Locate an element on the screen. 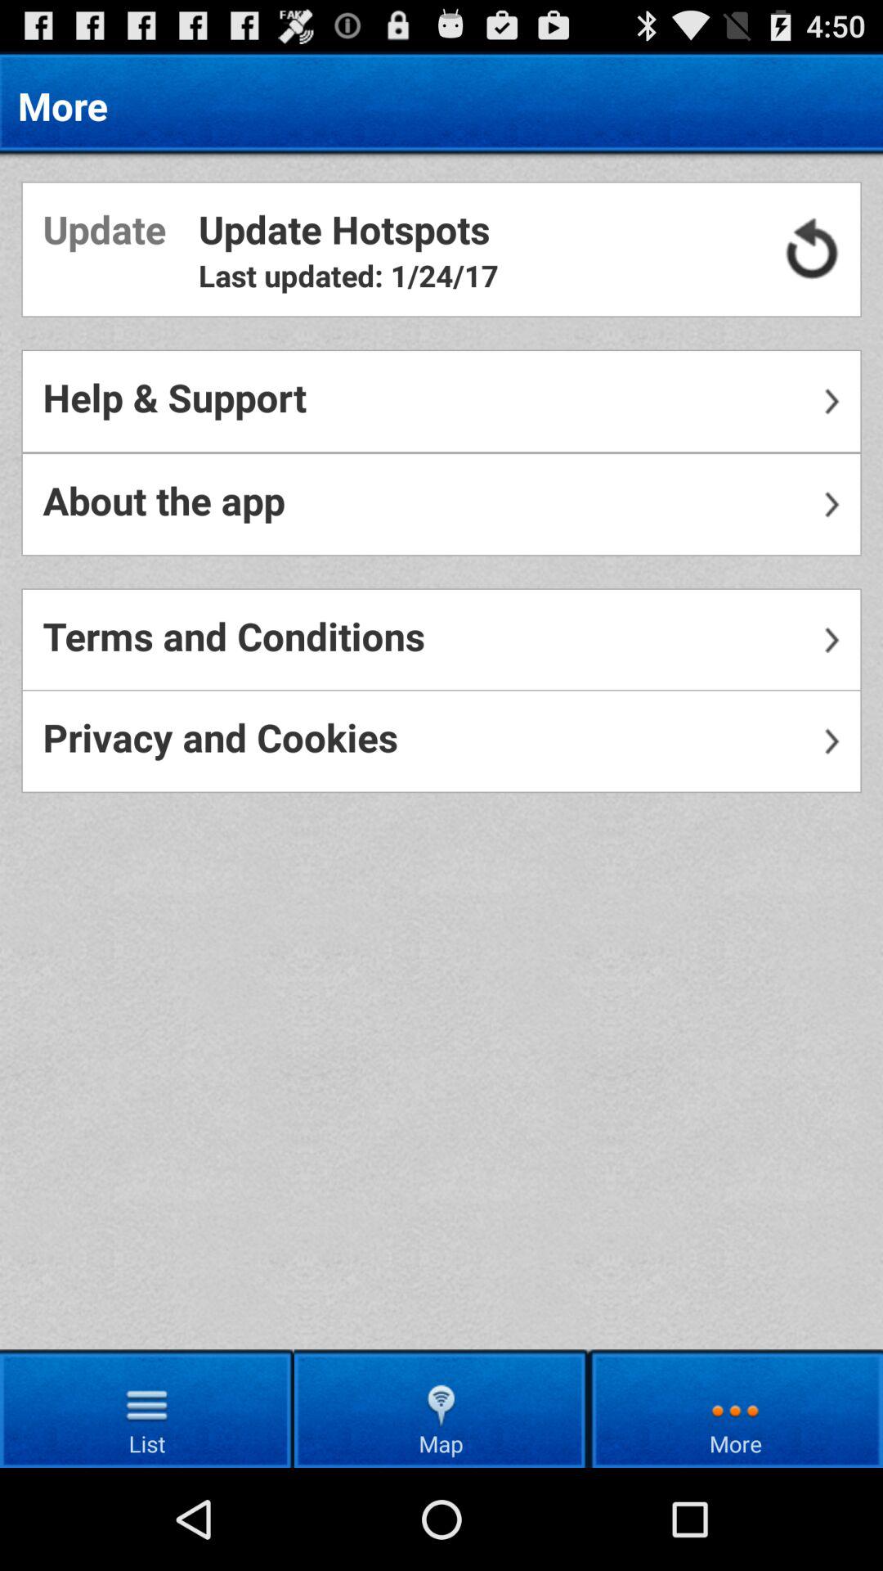 The image size is (883, 1571). turn on privacy and cookies icon is located at coordinates (441, 741).